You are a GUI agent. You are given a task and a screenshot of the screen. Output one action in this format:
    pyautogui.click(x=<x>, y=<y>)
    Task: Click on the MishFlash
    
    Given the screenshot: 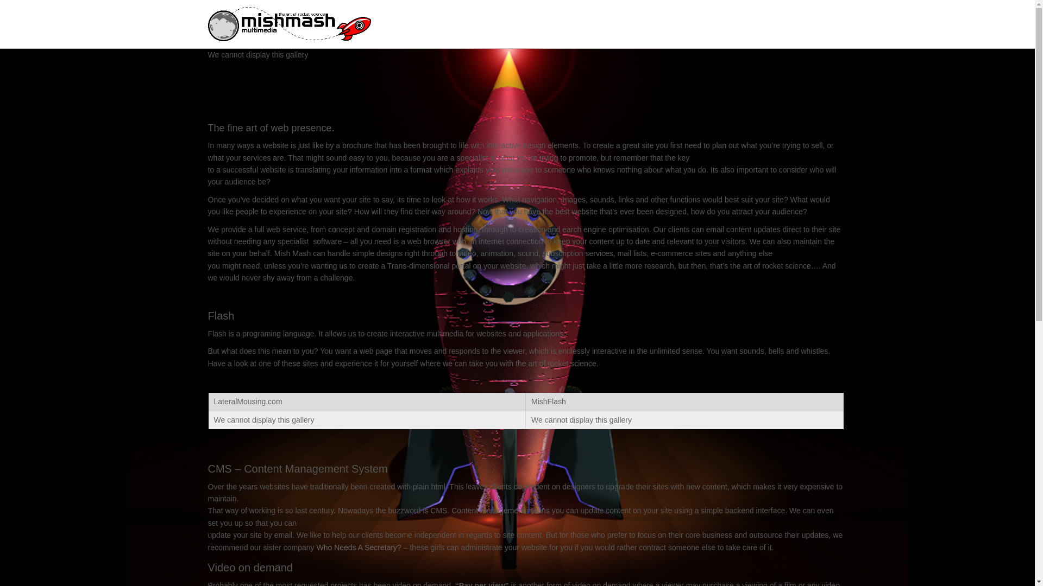 What is the action you would take?
    pyautogui.click(x=549, y=402)
    